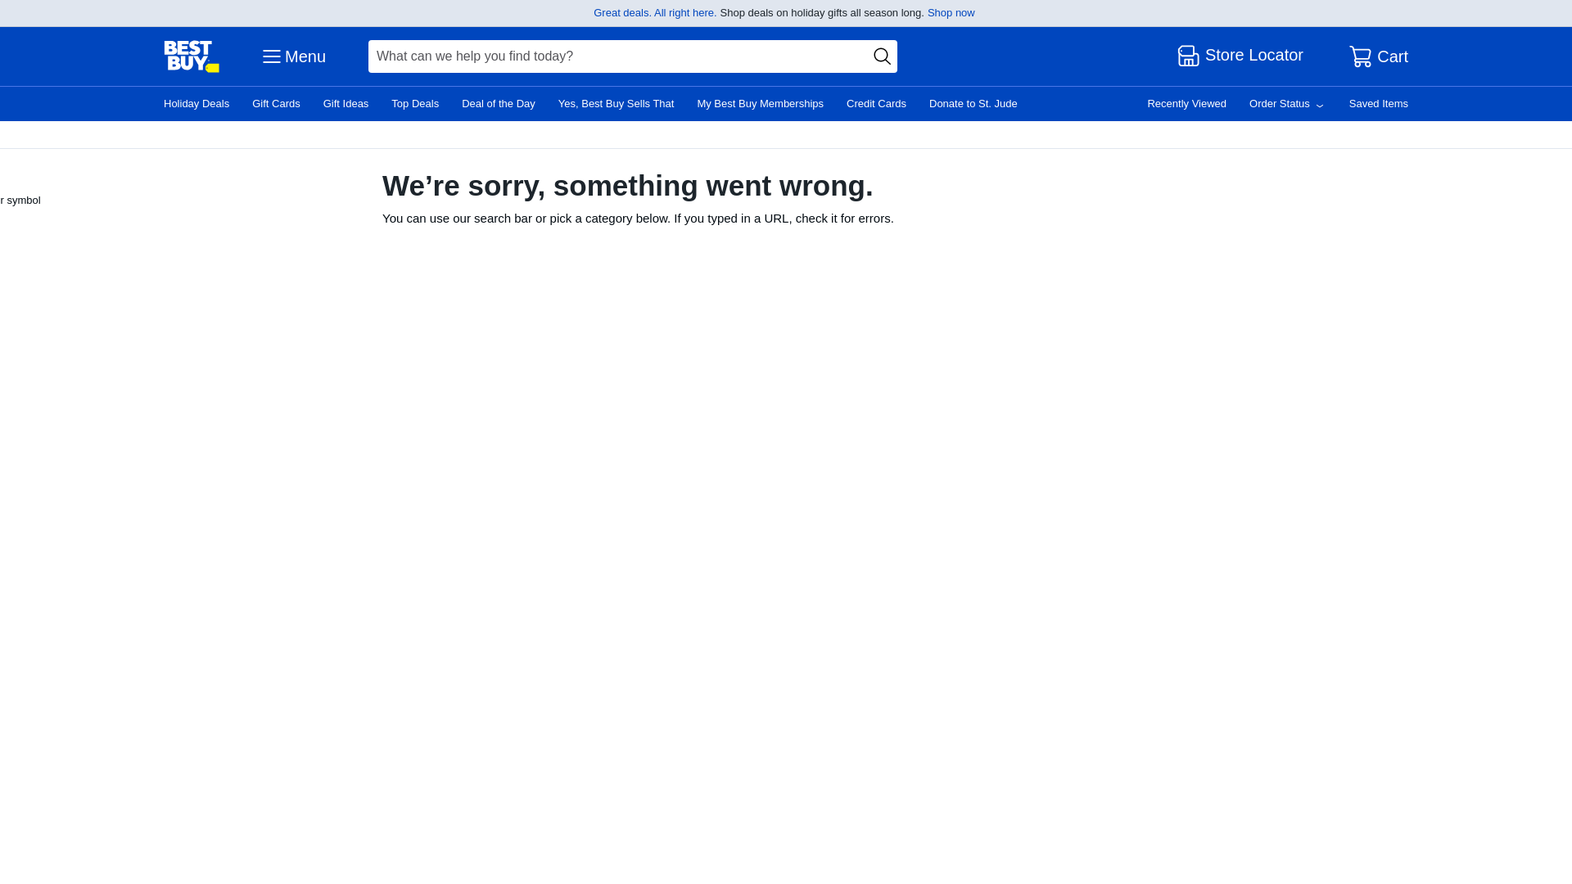  What do you see at coordinates (414, 103) in the screenshot?
I see `Top Deals` at bounding box center [414, 103].